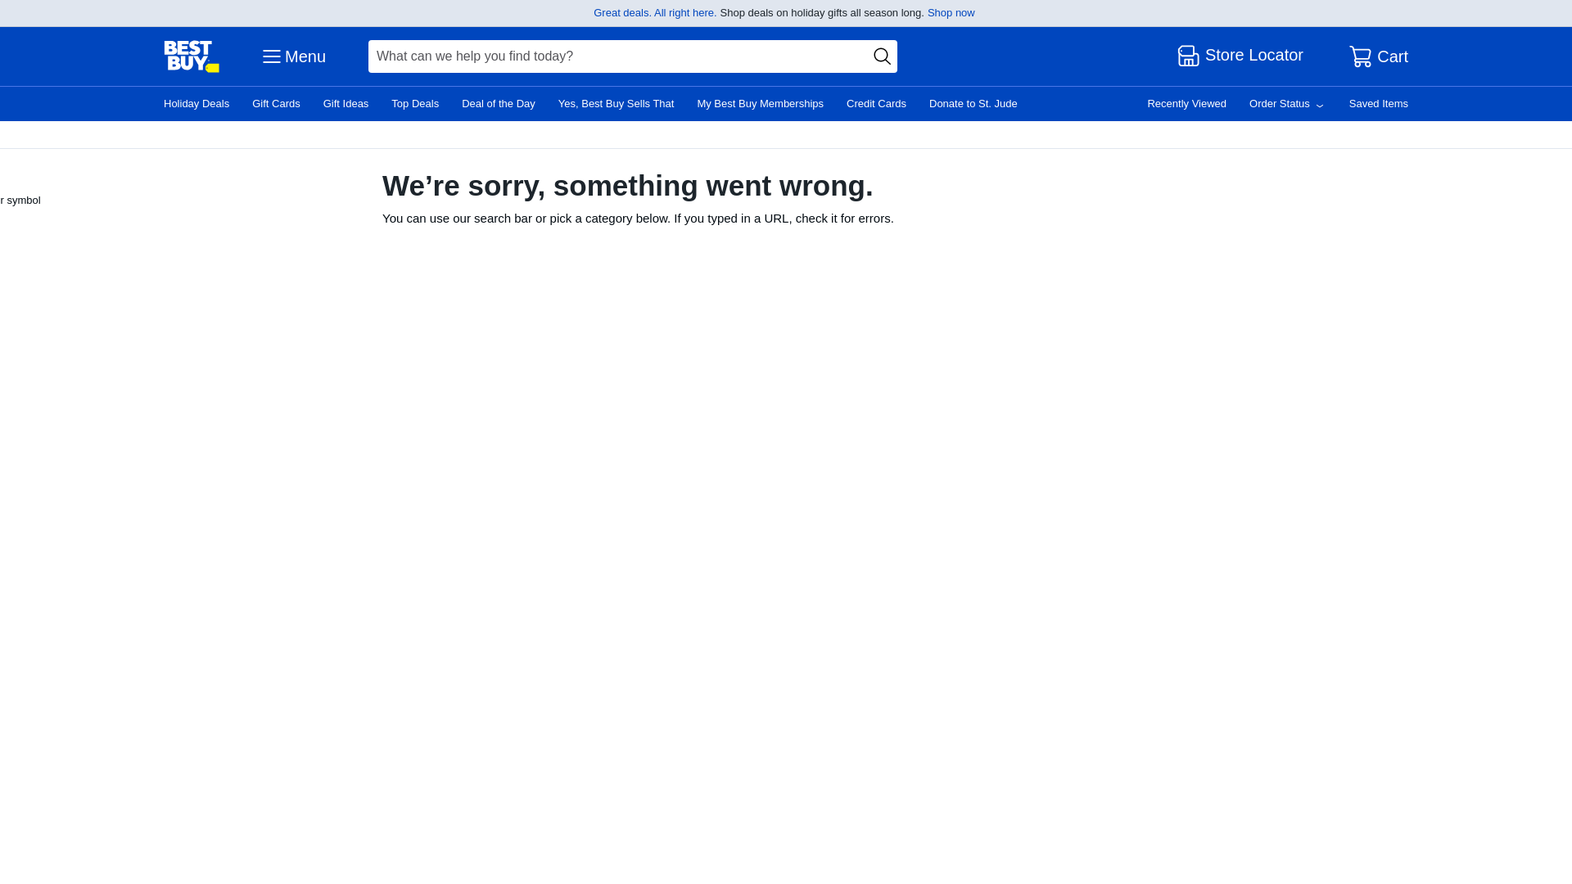  What do you see at coordinates (414, 103) in the screenshot?
I see `Top Deals` at bounding box center [414, 103].